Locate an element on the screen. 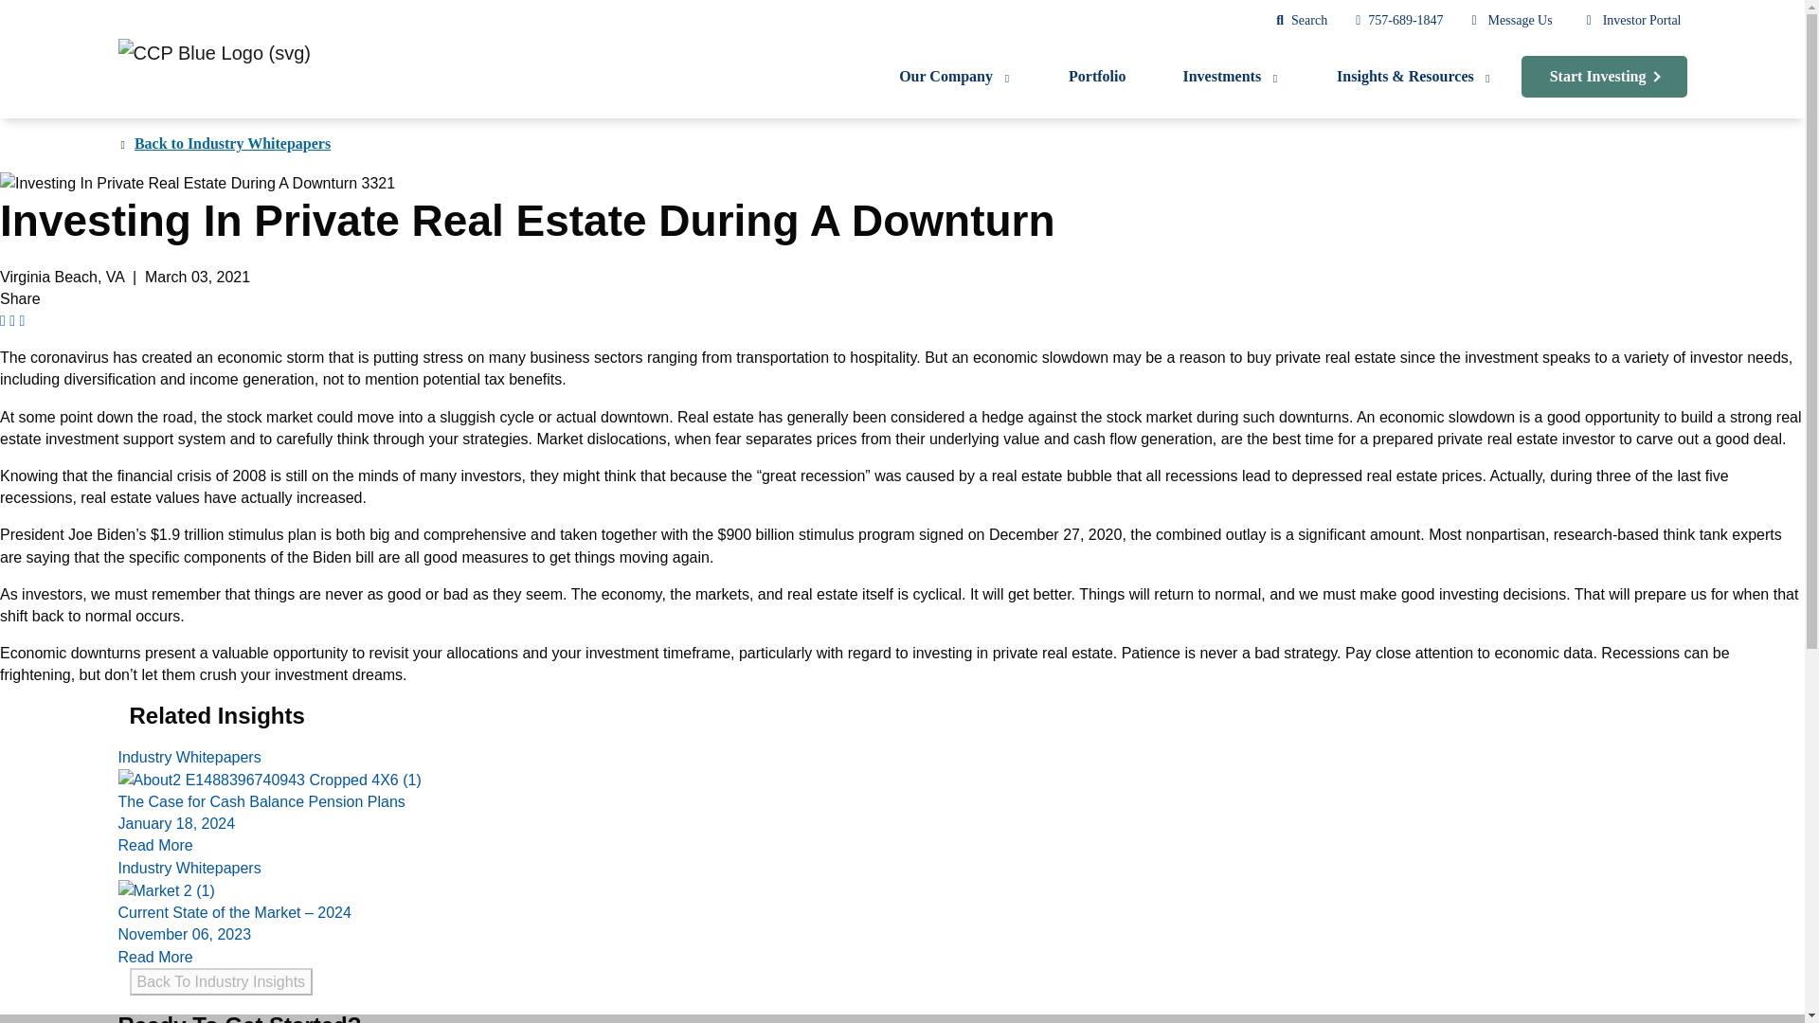 This screenshot has width=1819, height=1023. Investor Portal is located at coordinates (1641, 21).